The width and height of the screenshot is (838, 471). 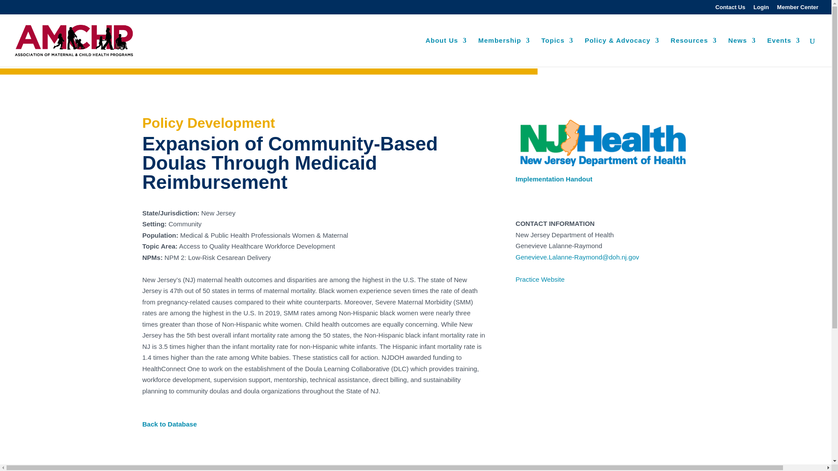 What do you see at coordinates (446, 52) in the screenshot?
I see `About Us` at bounding box center [446, 52].